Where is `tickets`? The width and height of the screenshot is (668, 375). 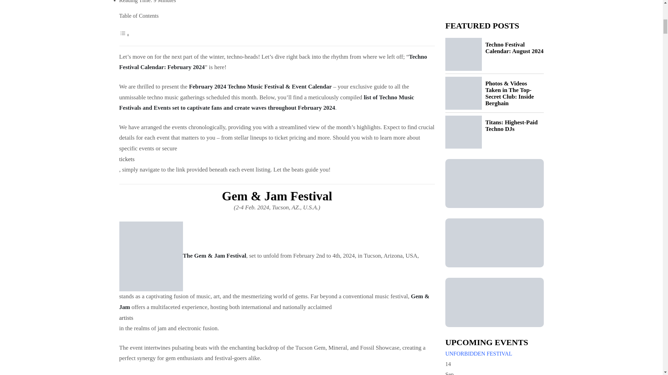 tickets is located at coordinates (277, 159).